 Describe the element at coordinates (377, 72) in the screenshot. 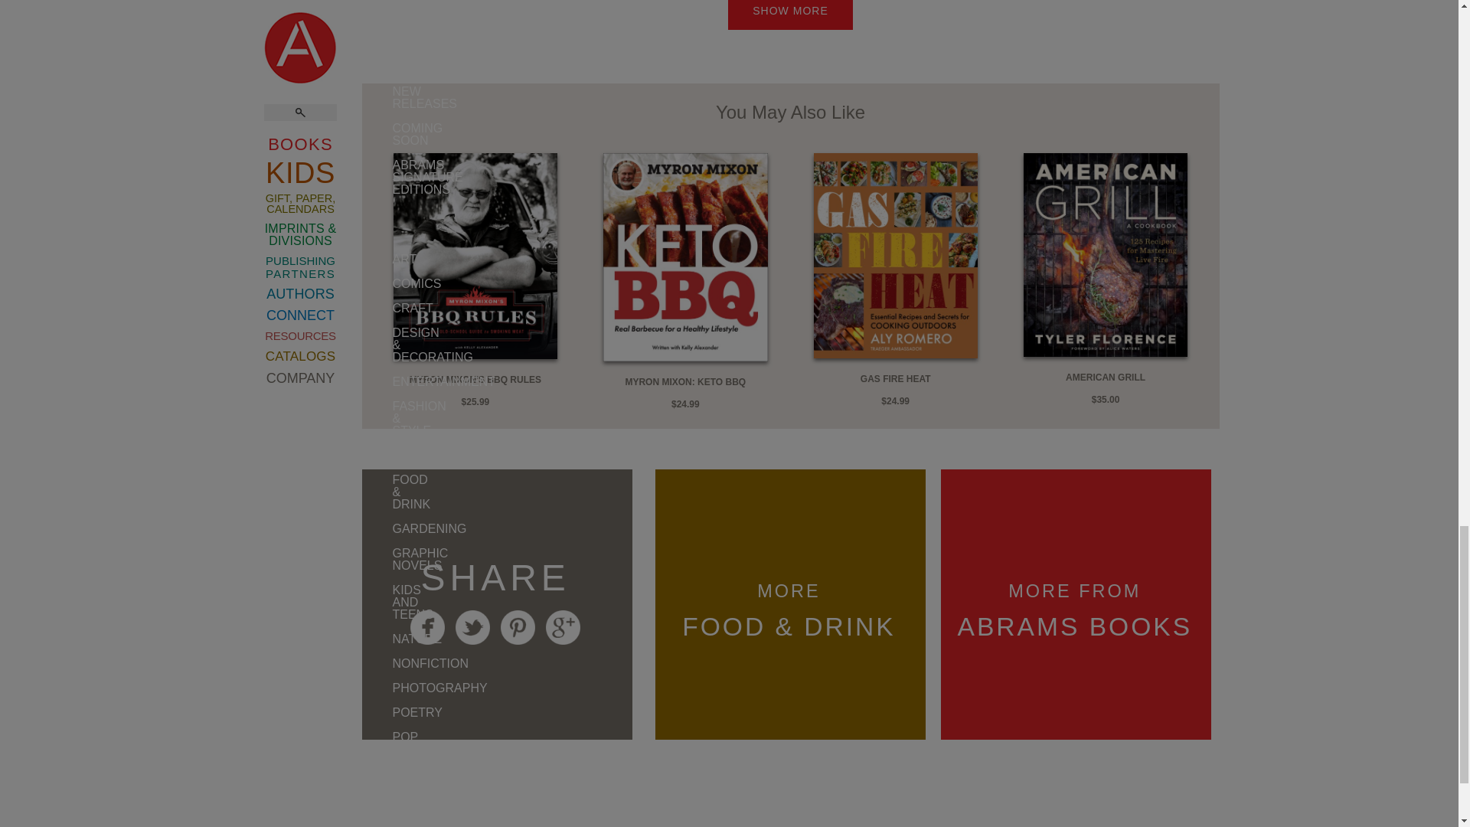

I see `Amulet Books` at that location.